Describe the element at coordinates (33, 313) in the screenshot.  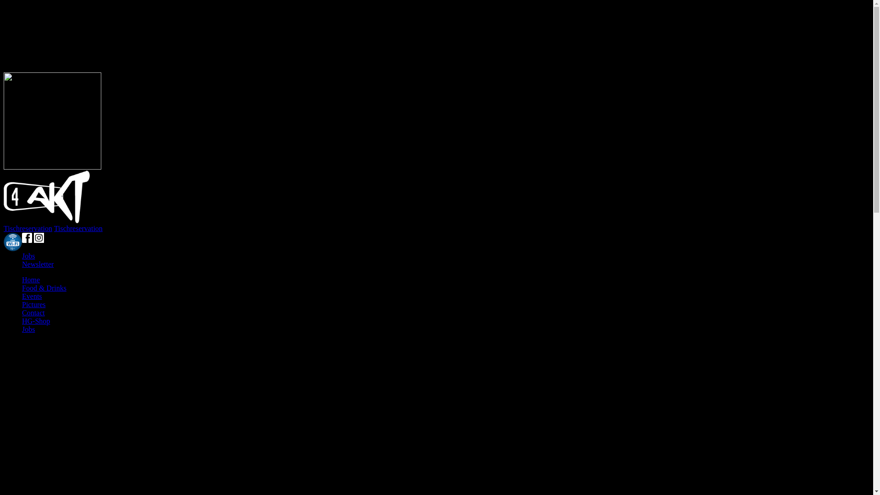
I see `Contact` at that location.